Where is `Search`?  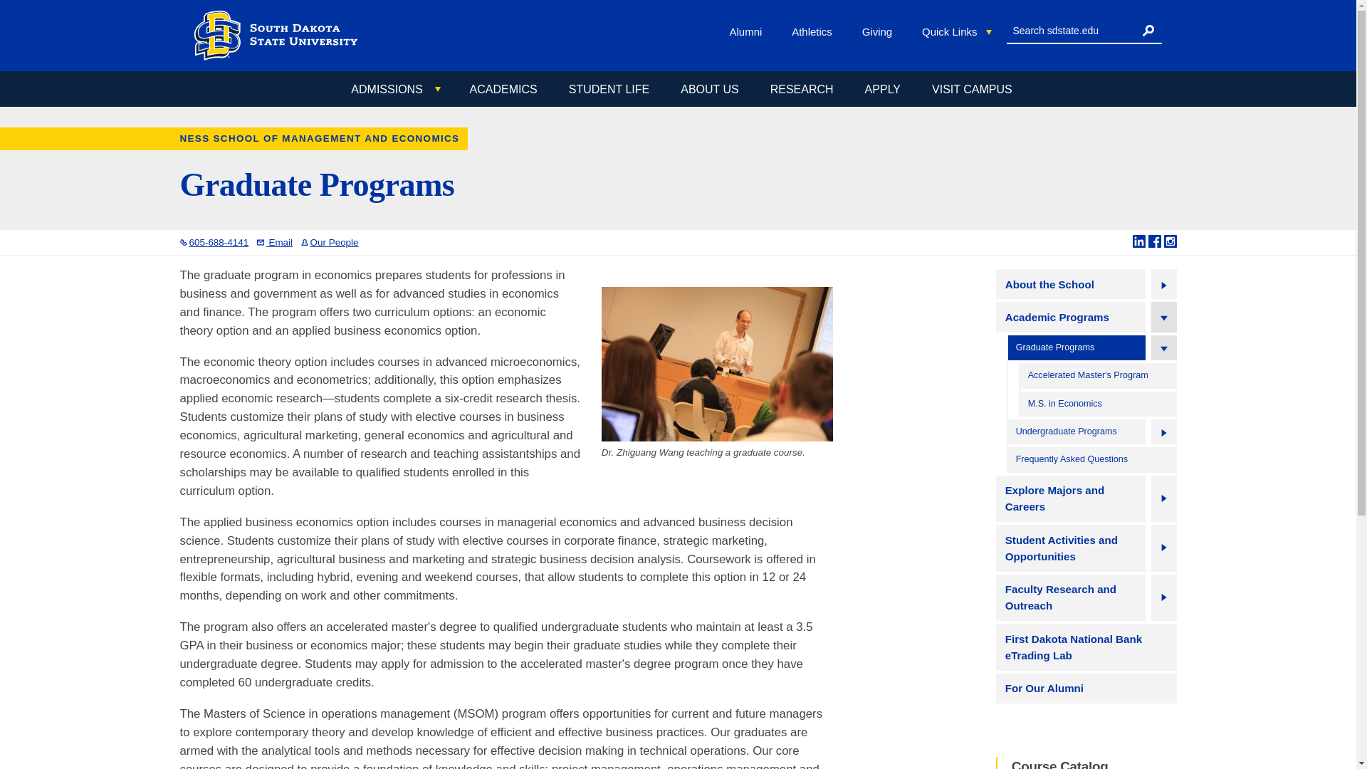 Search is located at coordinates (1148, 30).